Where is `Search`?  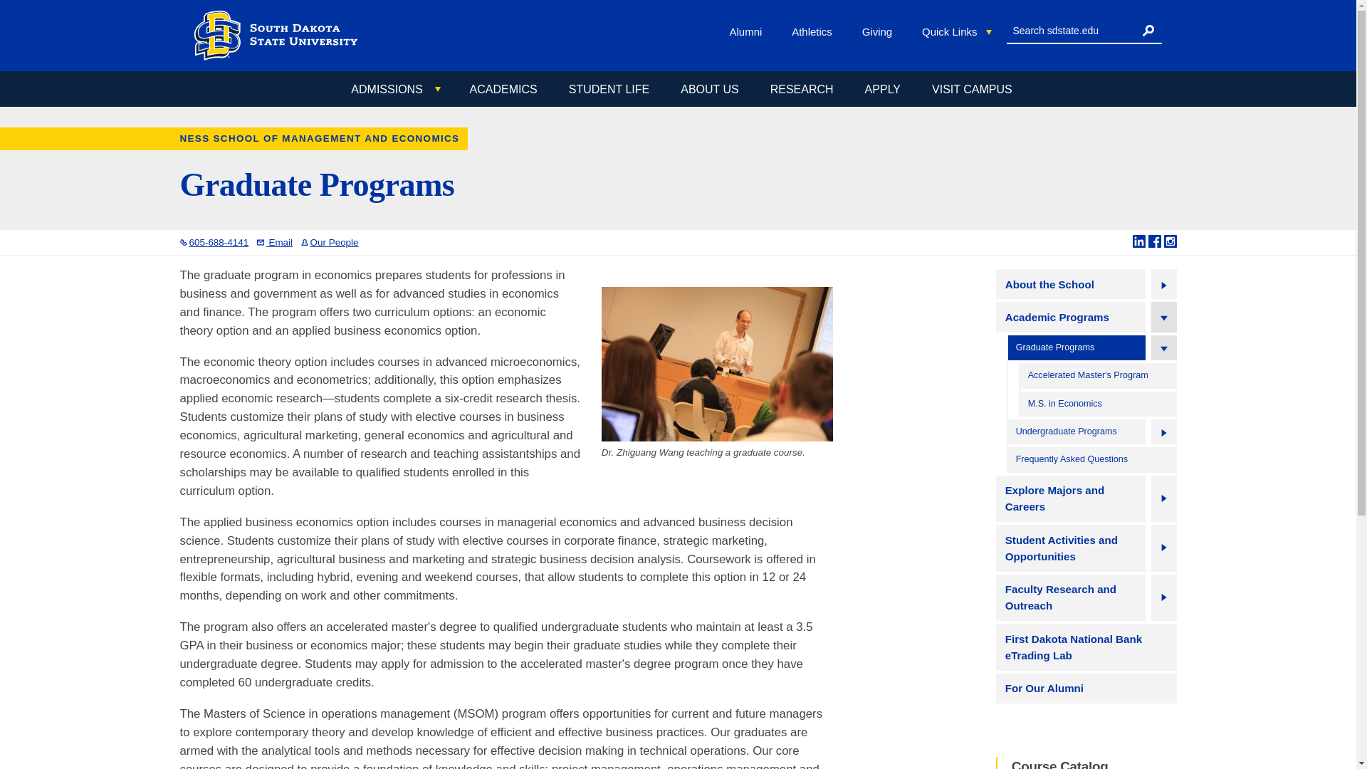 Search is located at coordinates (1148, 30).